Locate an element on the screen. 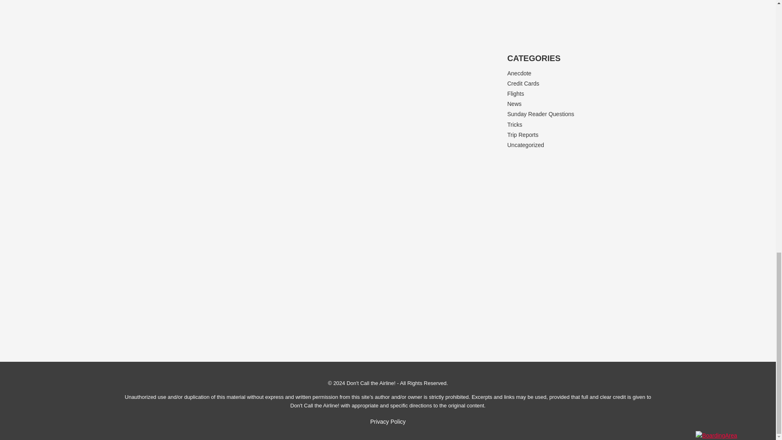  Flights is located at coordinates (516, 94).